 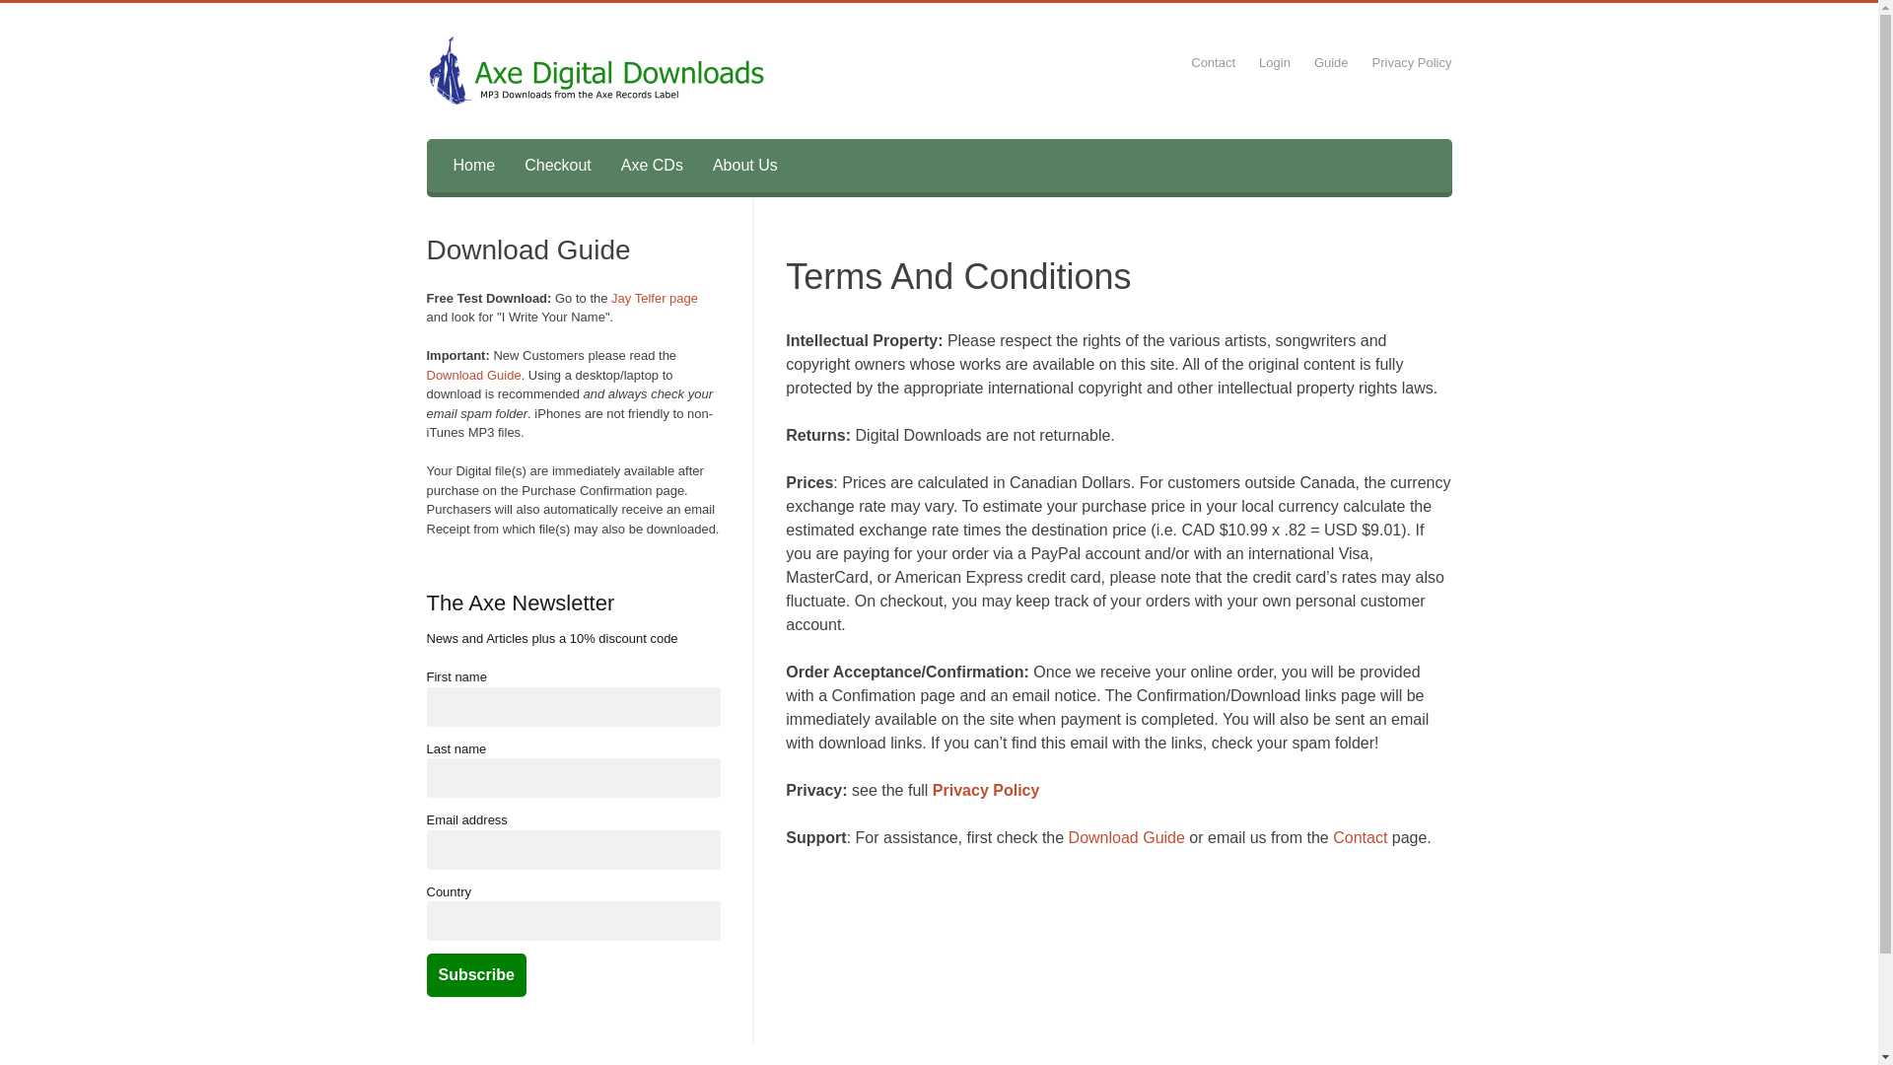 I want to click on Download Guide, so click(x=473, y=375).